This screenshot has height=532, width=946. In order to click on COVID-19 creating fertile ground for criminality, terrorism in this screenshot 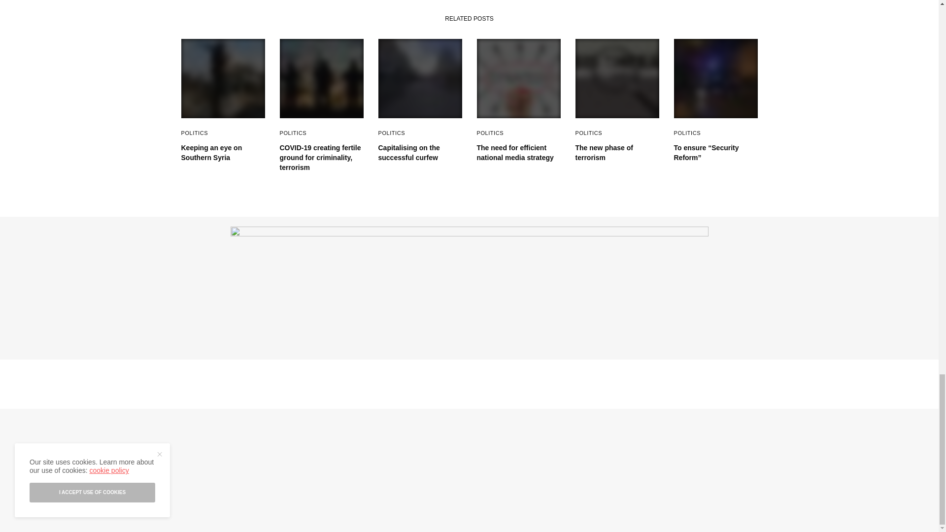, I will do `click(321, 158)`.